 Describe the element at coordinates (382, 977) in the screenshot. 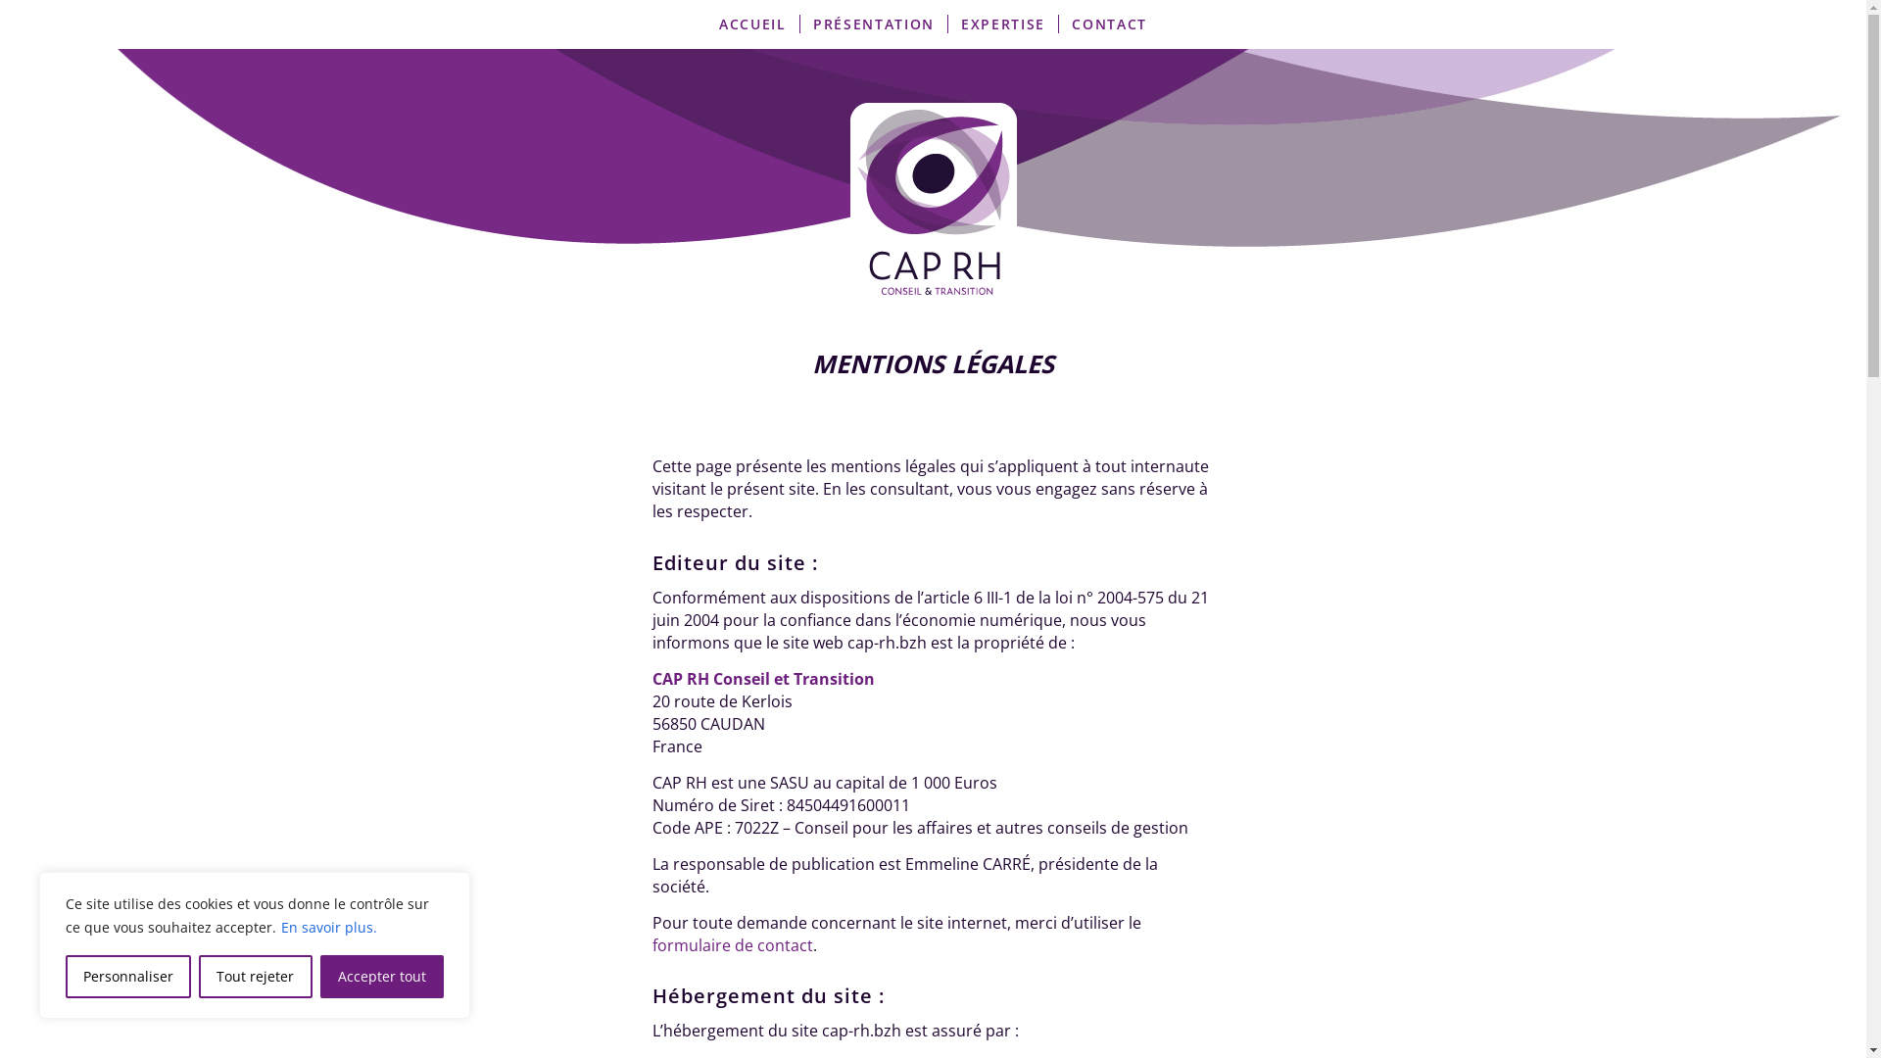

I see `Accepter tout` at that location.